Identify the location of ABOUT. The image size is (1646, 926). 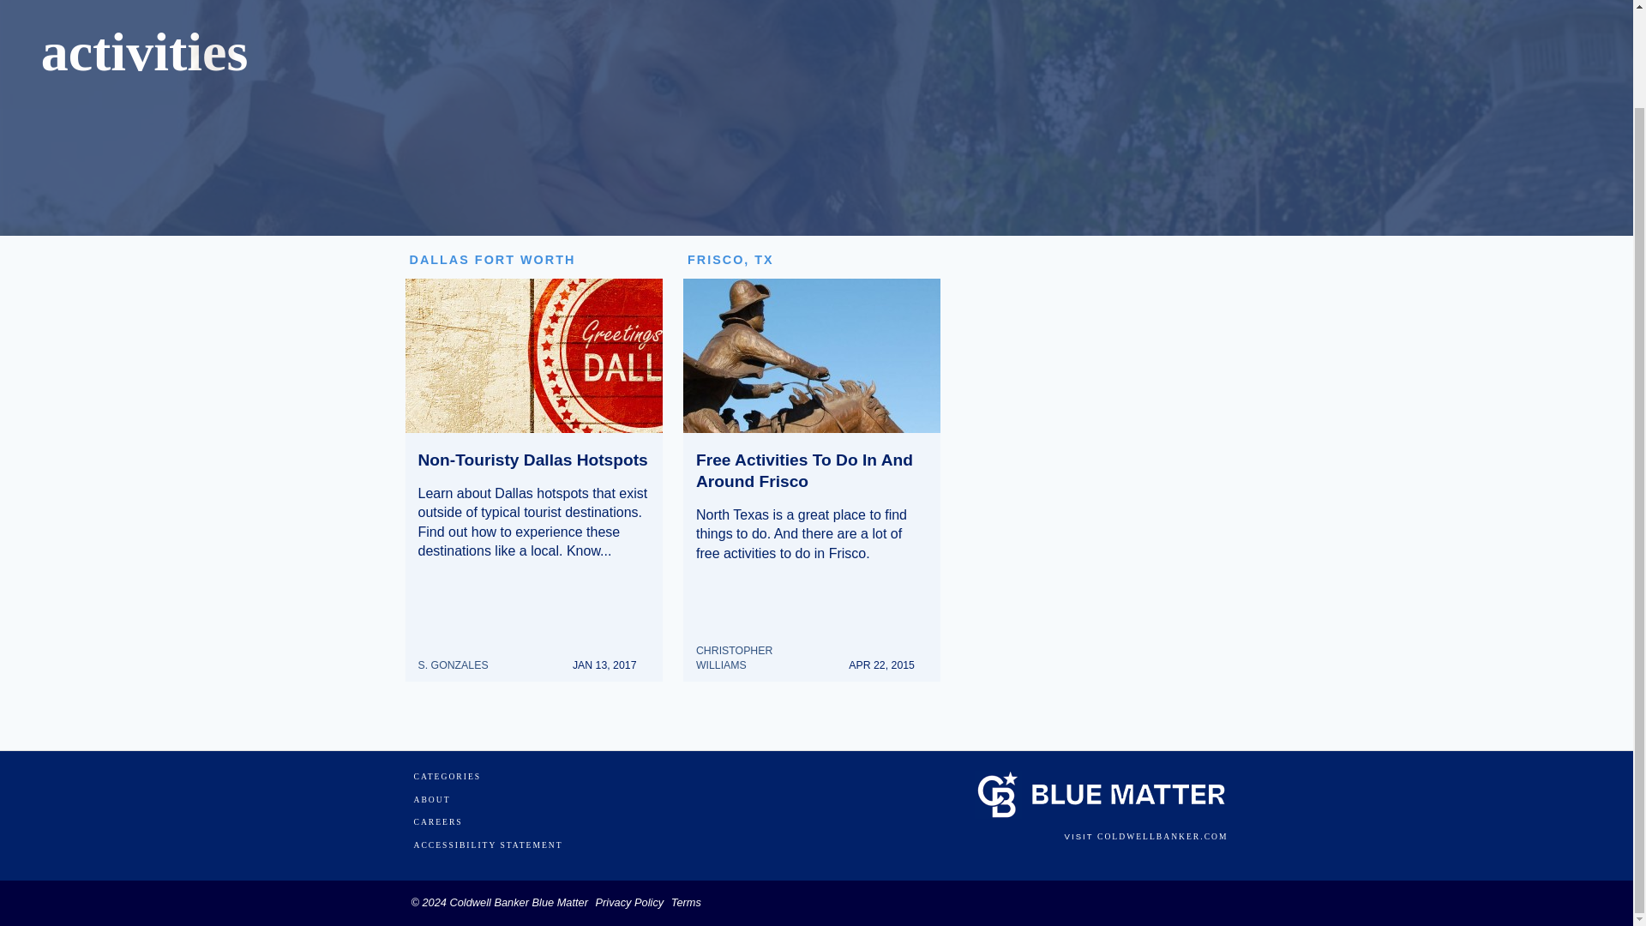
(430, 799).